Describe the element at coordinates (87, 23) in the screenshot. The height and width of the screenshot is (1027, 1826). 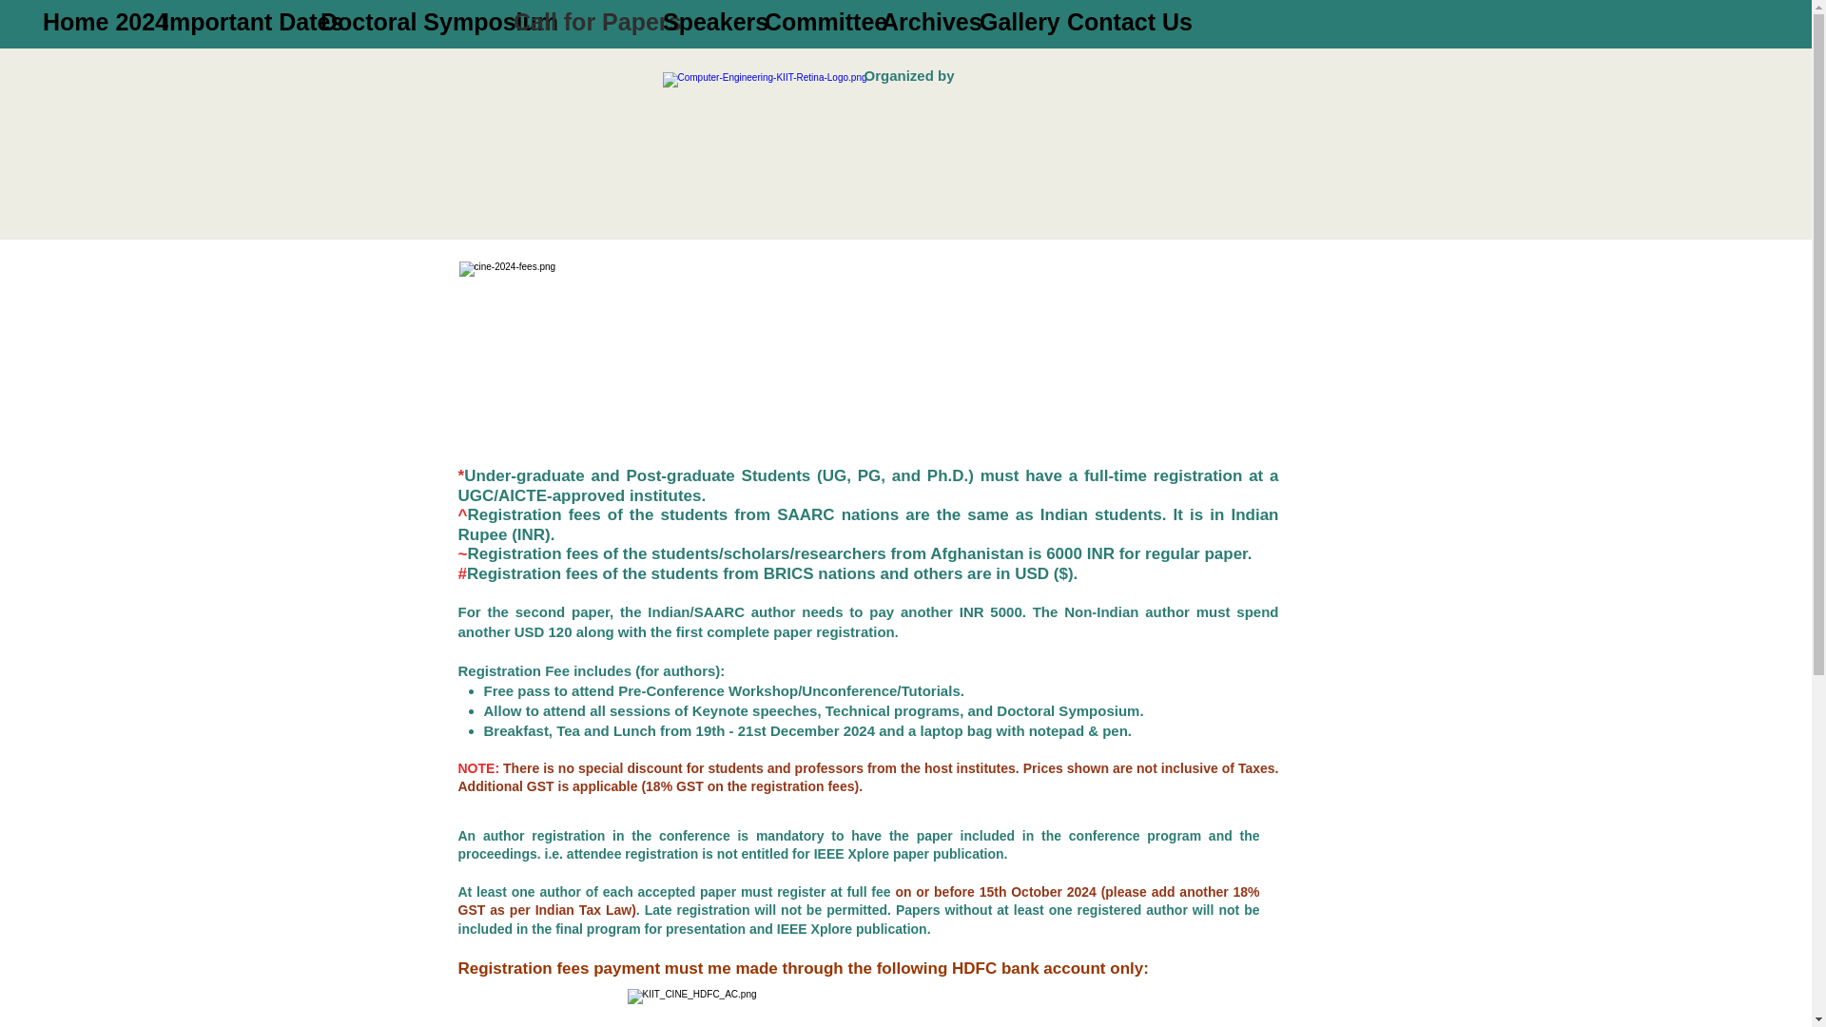
I see `Home 2024` at that location.